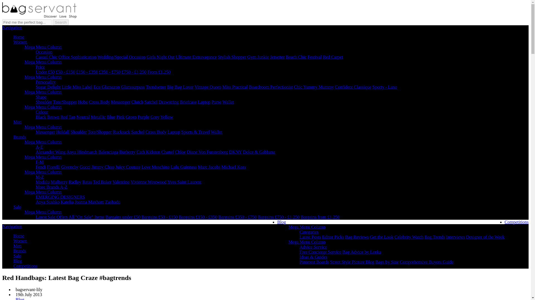  What do you see at coordinates (180, 87) in the screenshot?
I see `Big Bag Lover` at bounding box center [180, 87].